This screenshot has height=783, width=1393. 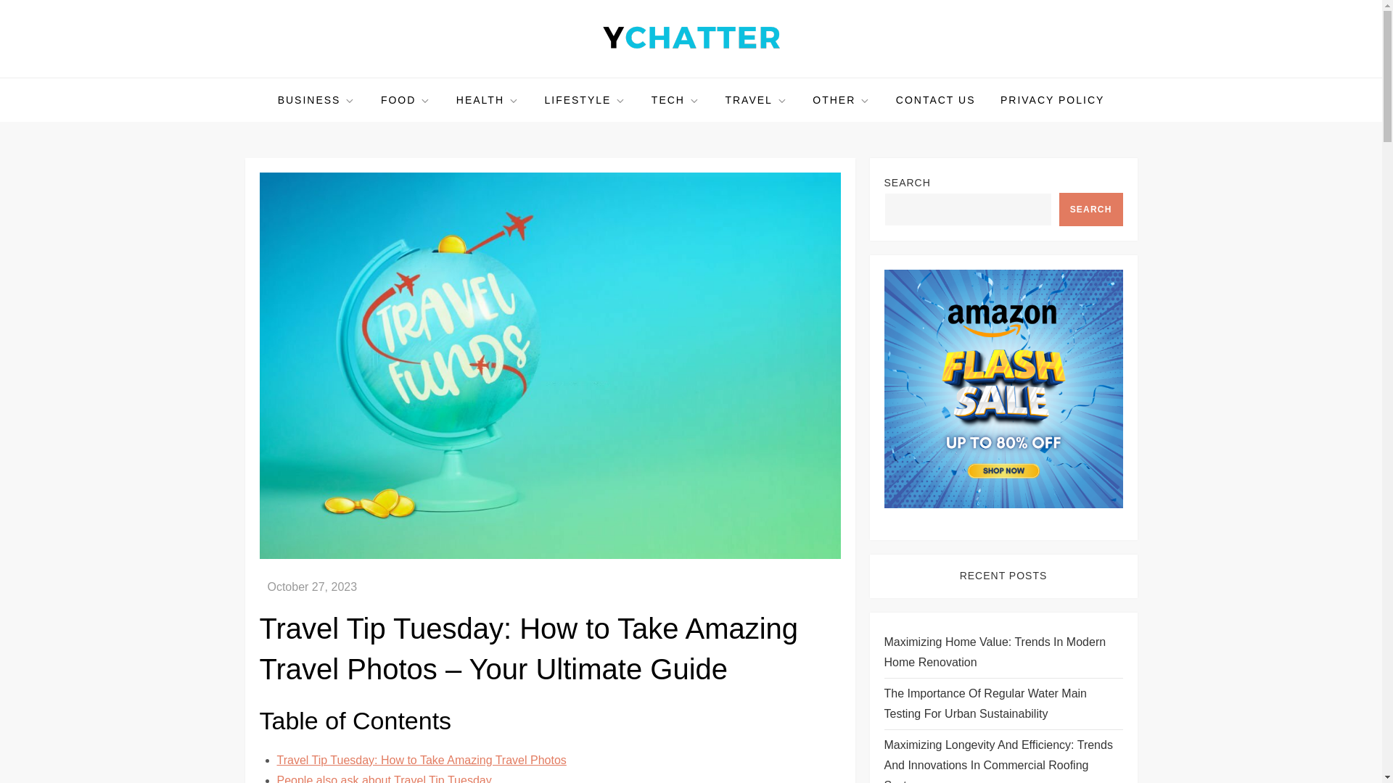 What do you see at coordinates (317, 100) in the screenshot?
I see `BUSINESS` at bounding box center [317, 100].